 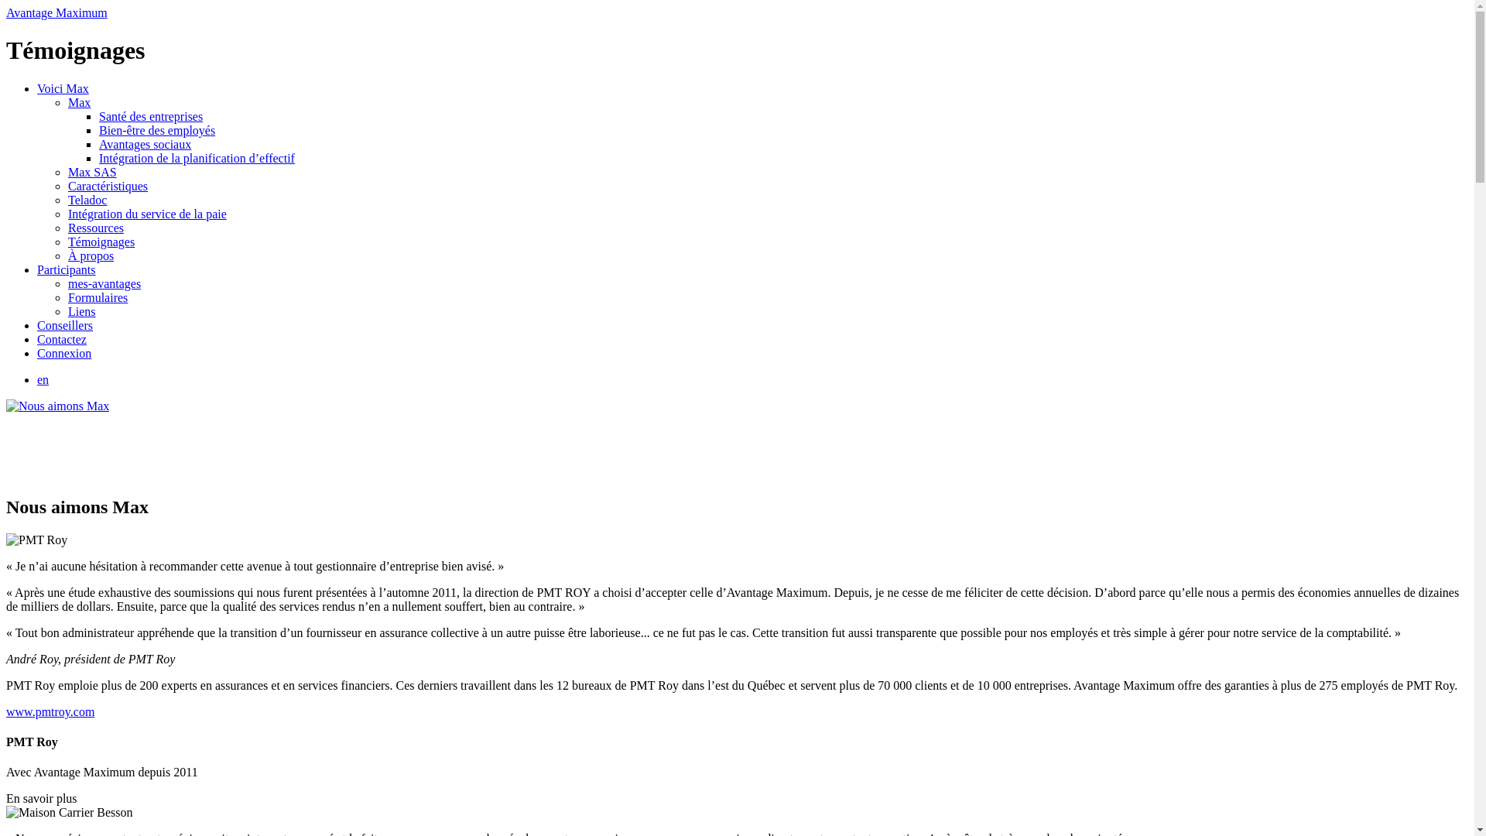 I want to click on www.pmtroy.com, so click(x=50, y=712).